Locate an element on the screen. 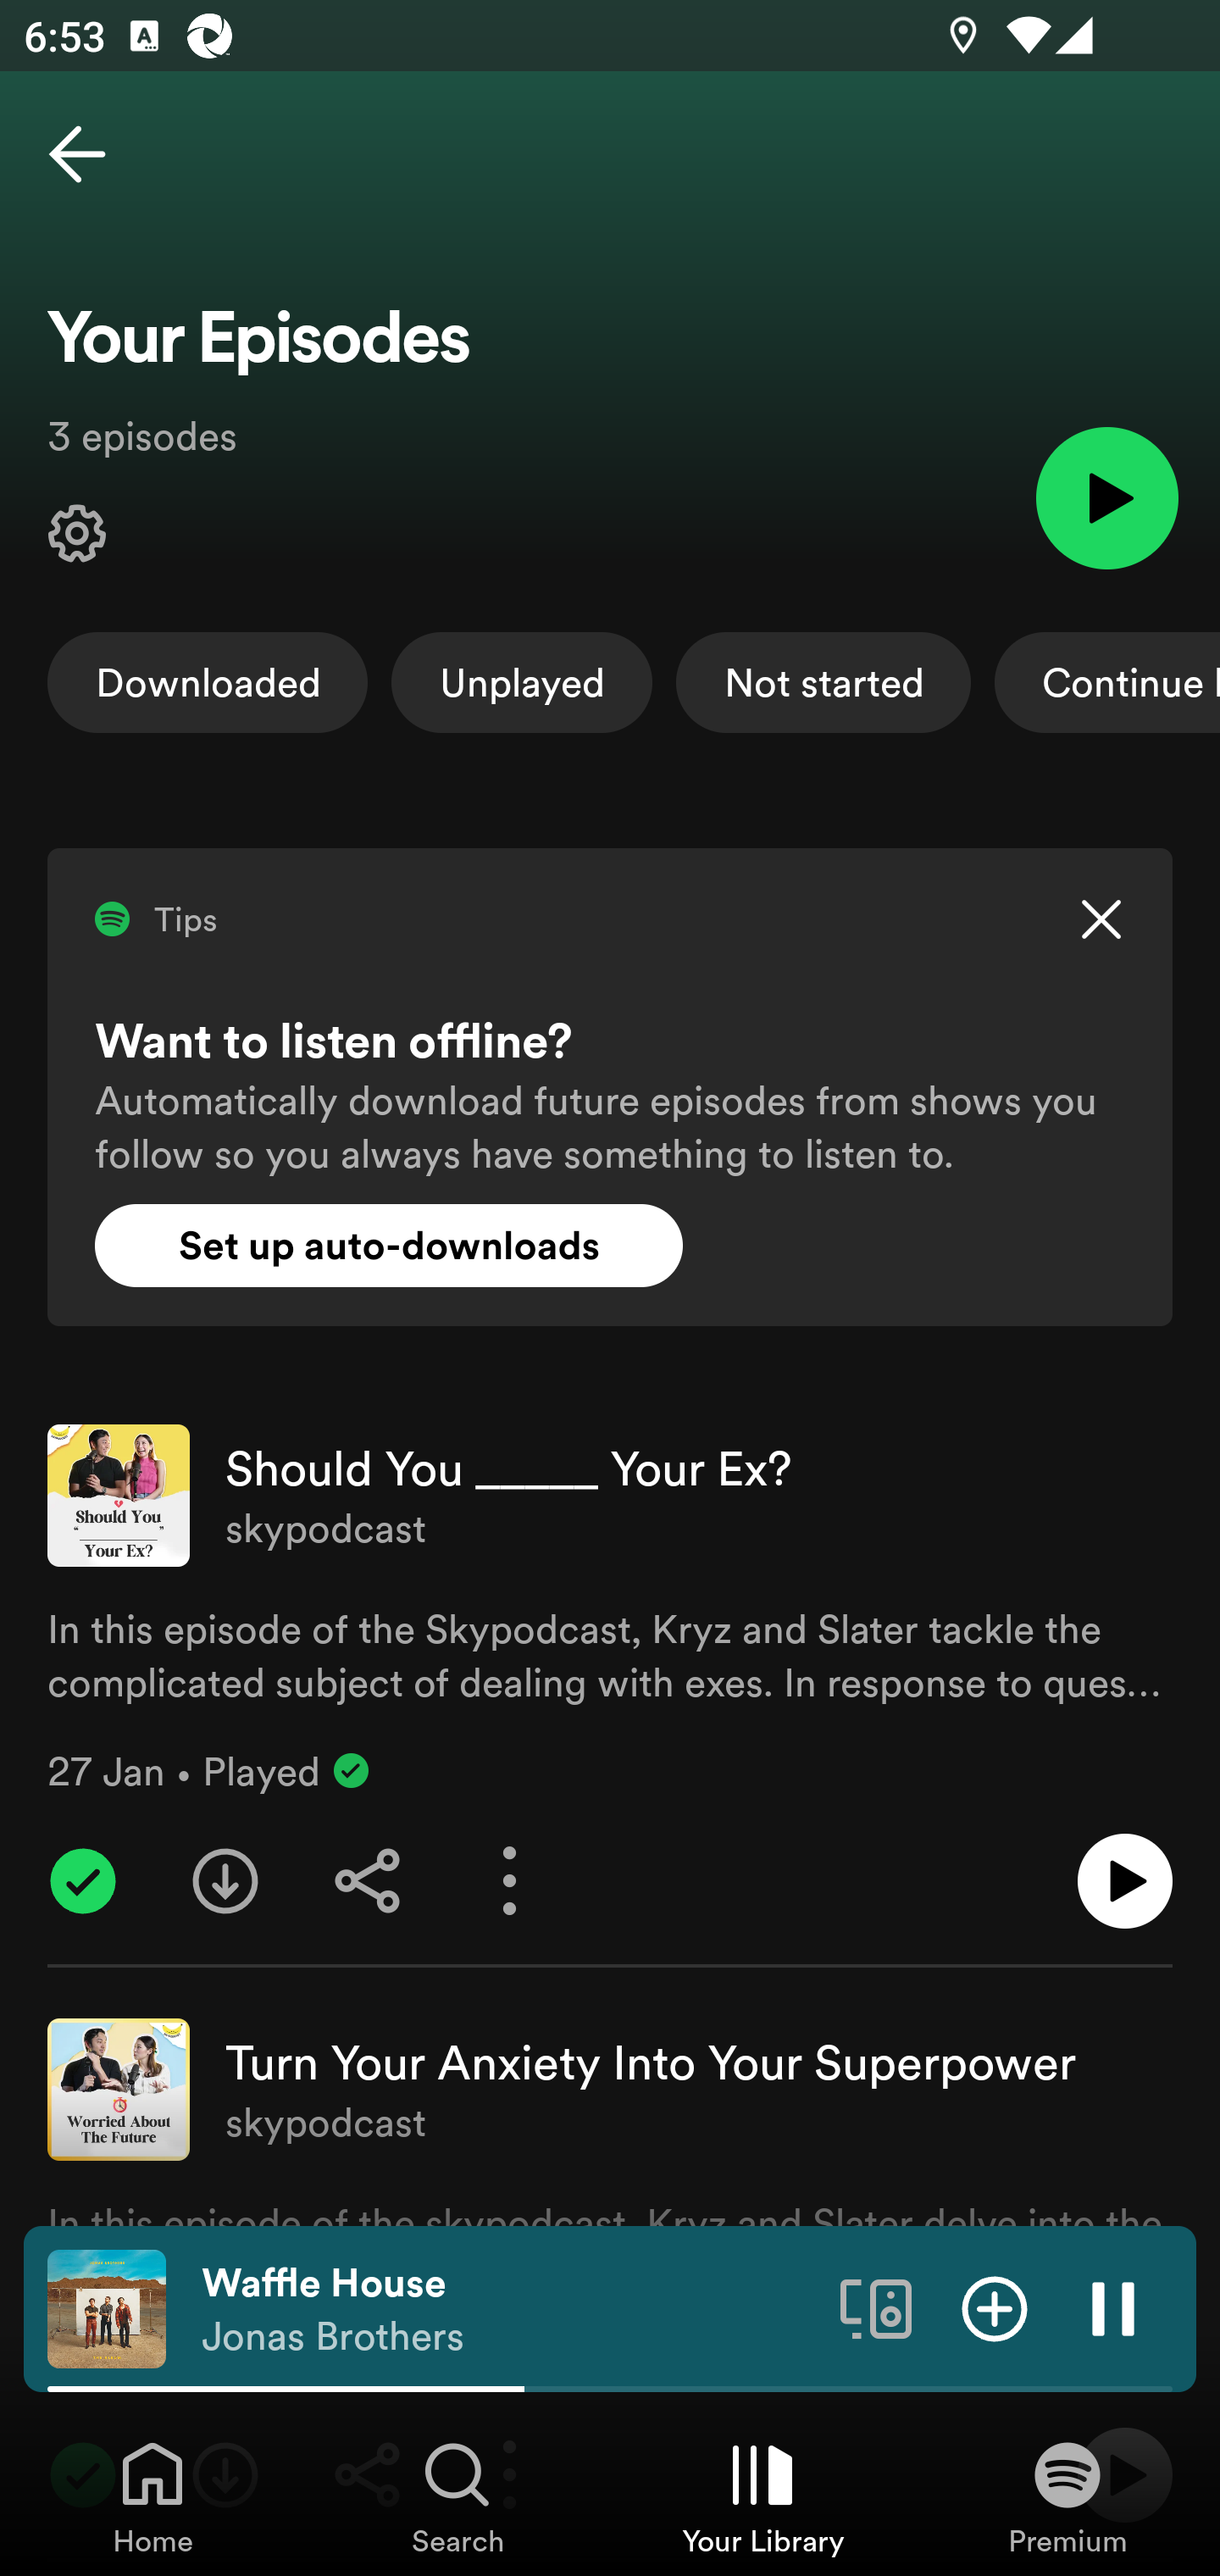 The width and height of the screenshot is (1220, 2576). Share is located at coordinates (368, 1881).